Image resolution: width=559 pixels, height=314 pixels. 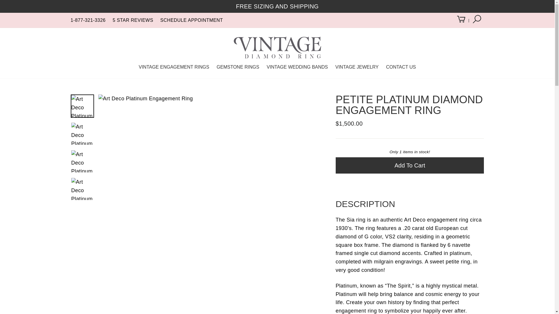 I want to click on SCHEDULE APPOINTMENT, so click(x=192, y=20).